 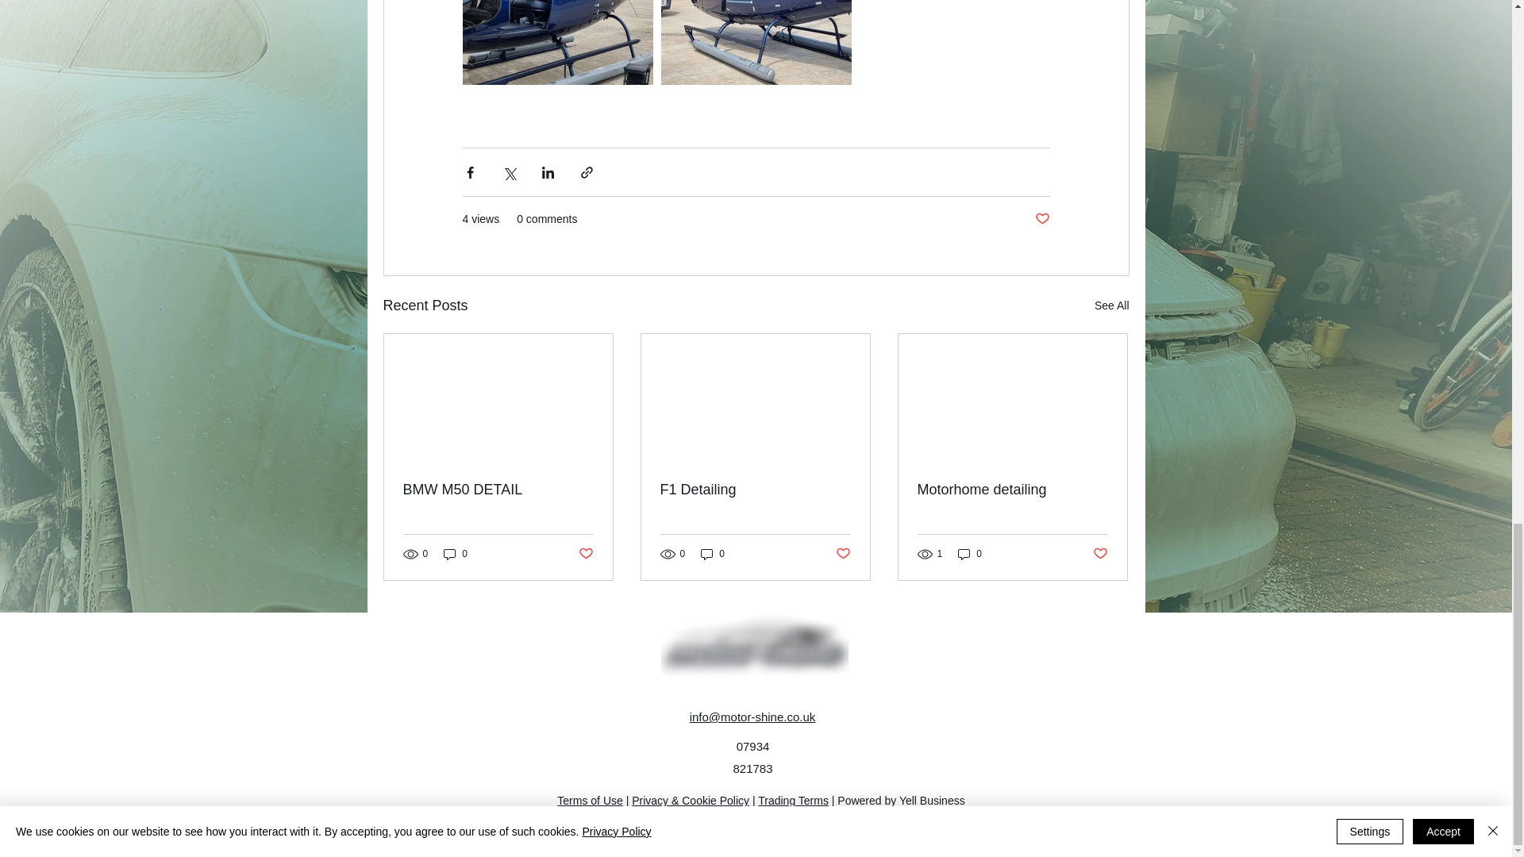 I want to click on Post not marked as liked, so click(x=1100, y=554).